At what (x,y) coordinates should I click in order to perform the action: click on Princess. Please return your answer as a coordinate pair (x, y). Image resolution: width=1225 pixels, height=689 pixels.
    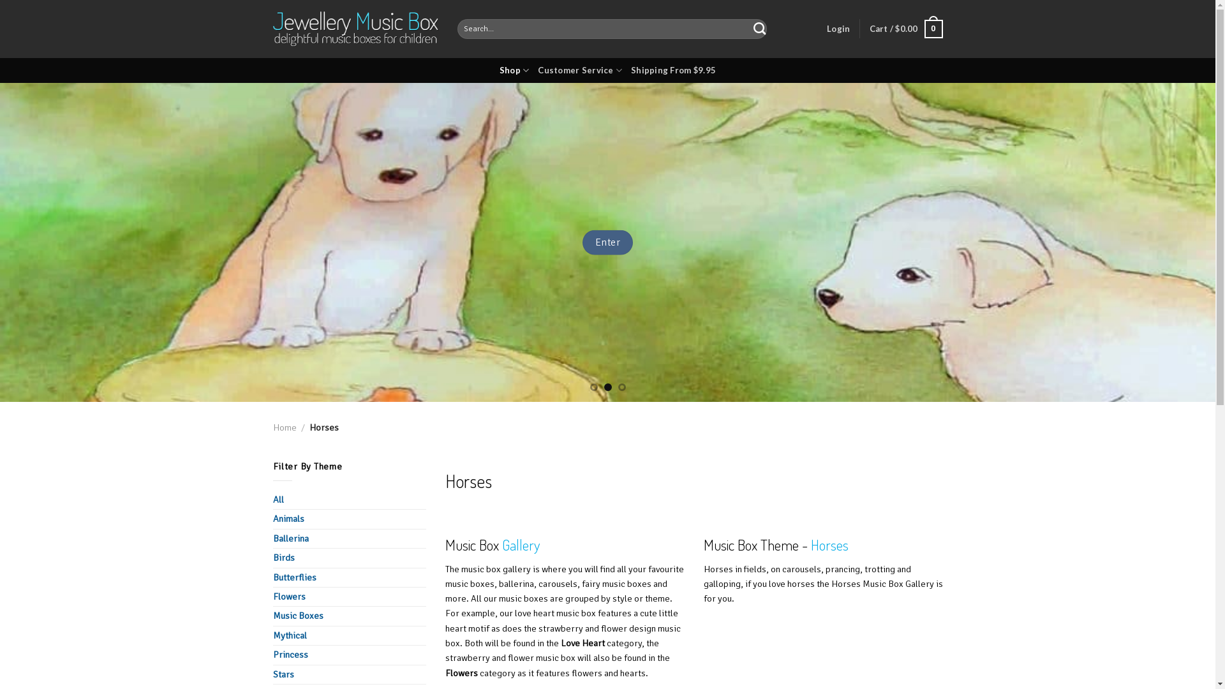
    Looking at the image, I should click on (350, 655).